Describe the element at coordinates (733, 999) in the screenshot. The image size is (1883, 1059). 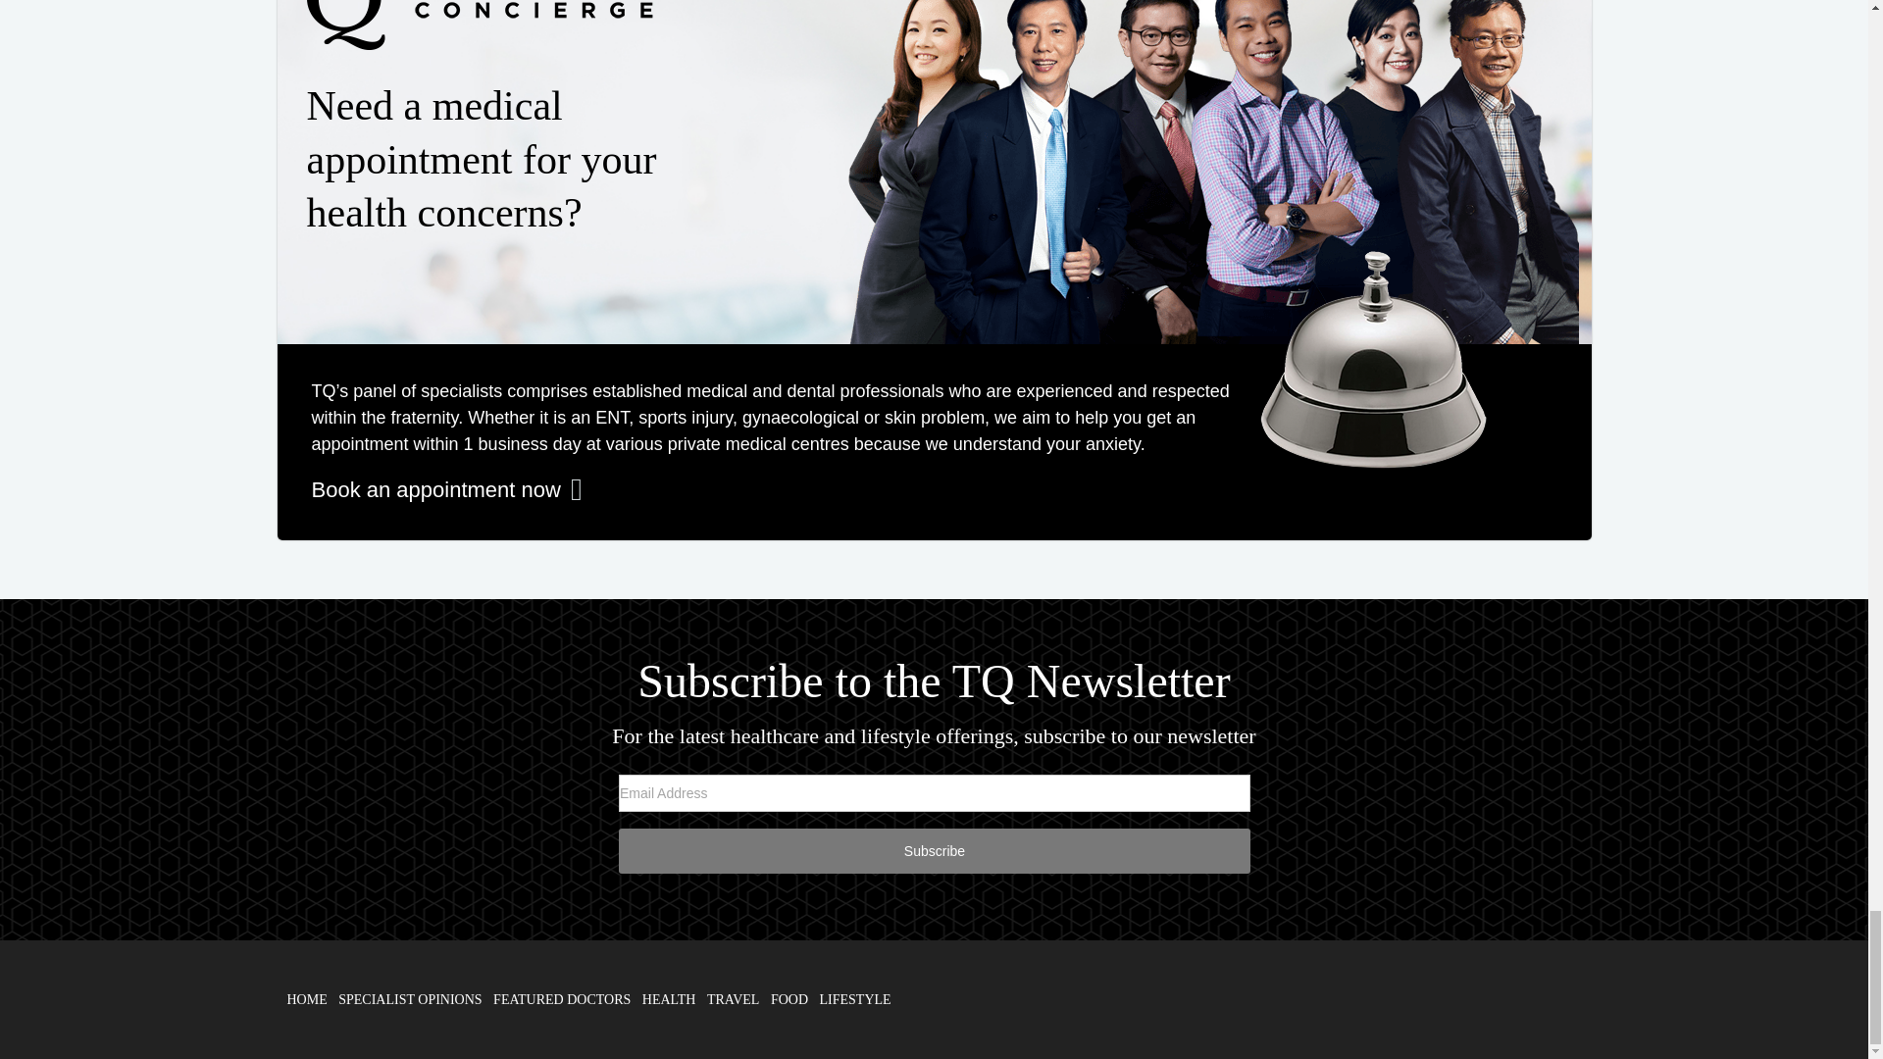
I see `TRAVEL` at that location.